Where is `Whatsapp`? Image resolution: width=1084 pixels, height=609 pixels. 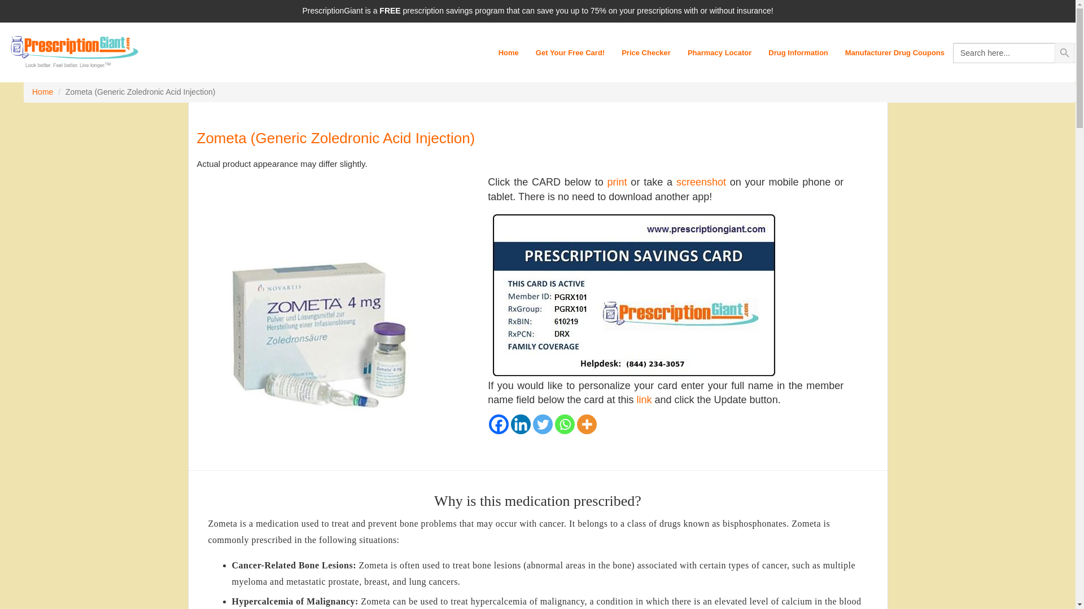 Whatsapp is located at coordinates (565, 424).